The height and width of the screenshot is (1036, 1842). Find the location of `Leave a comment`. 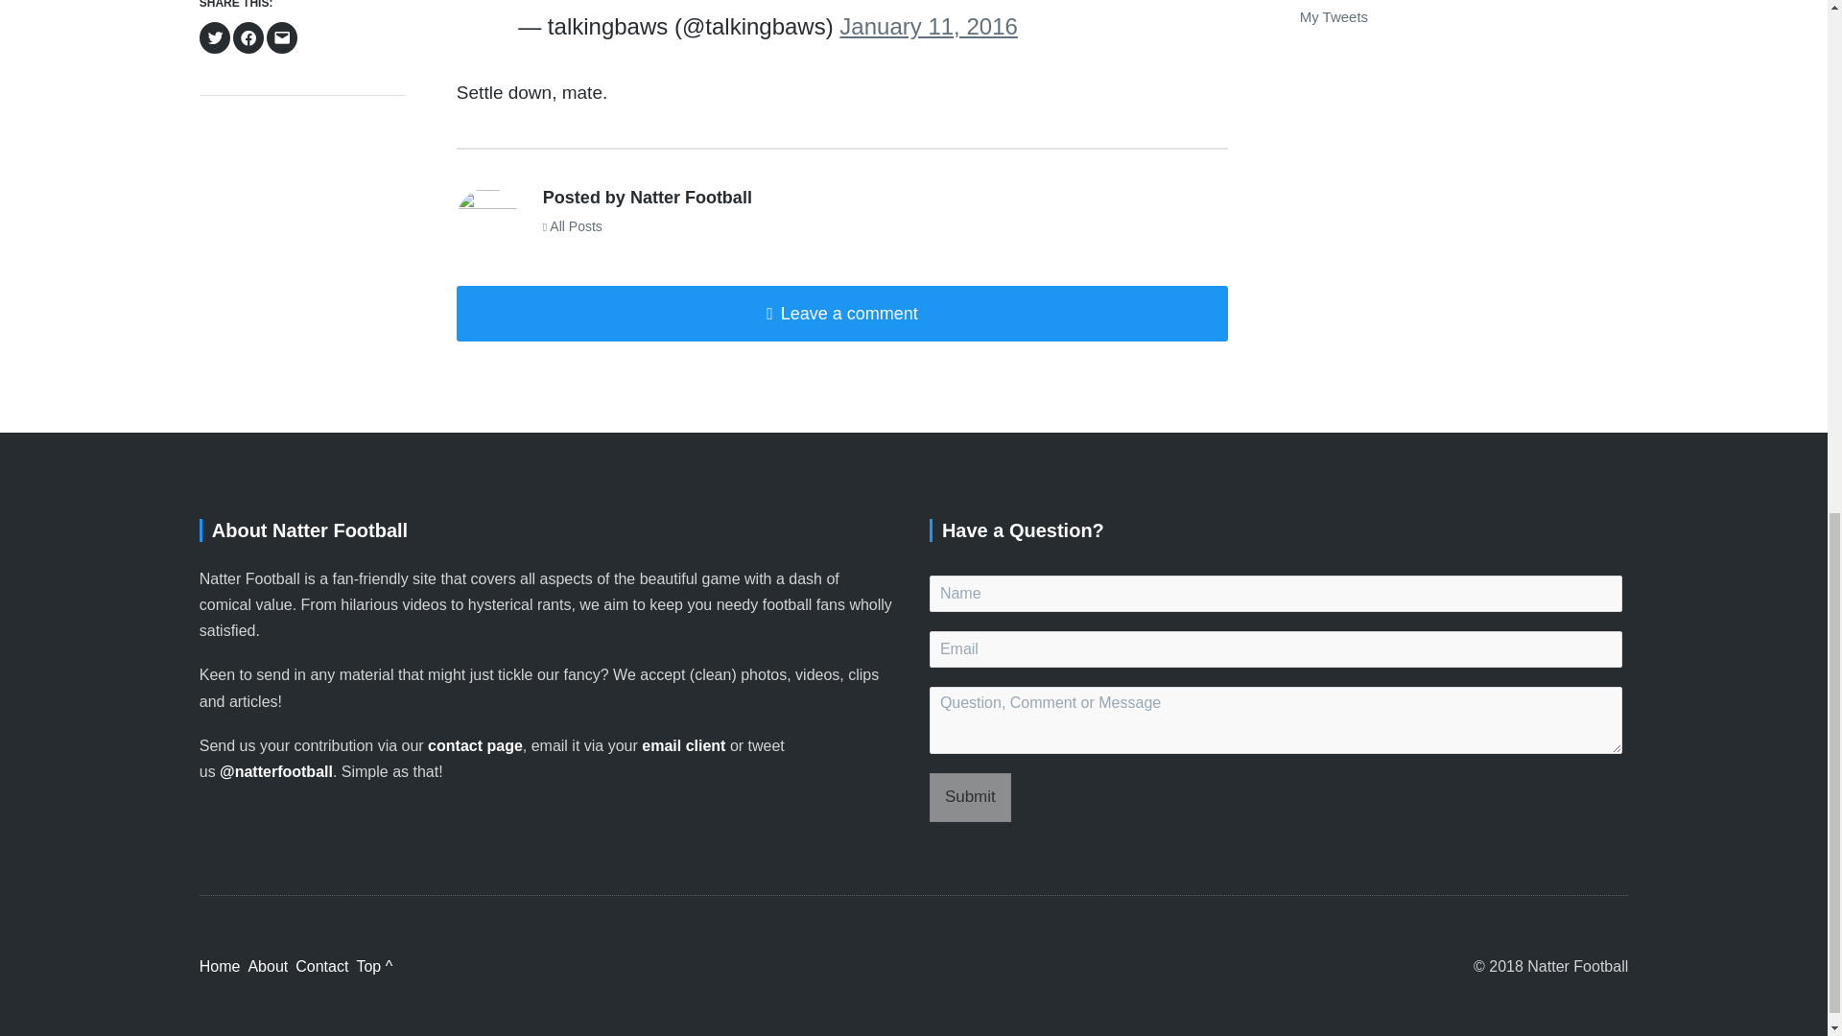

Leave a comment is located at coordinates (842, 315).